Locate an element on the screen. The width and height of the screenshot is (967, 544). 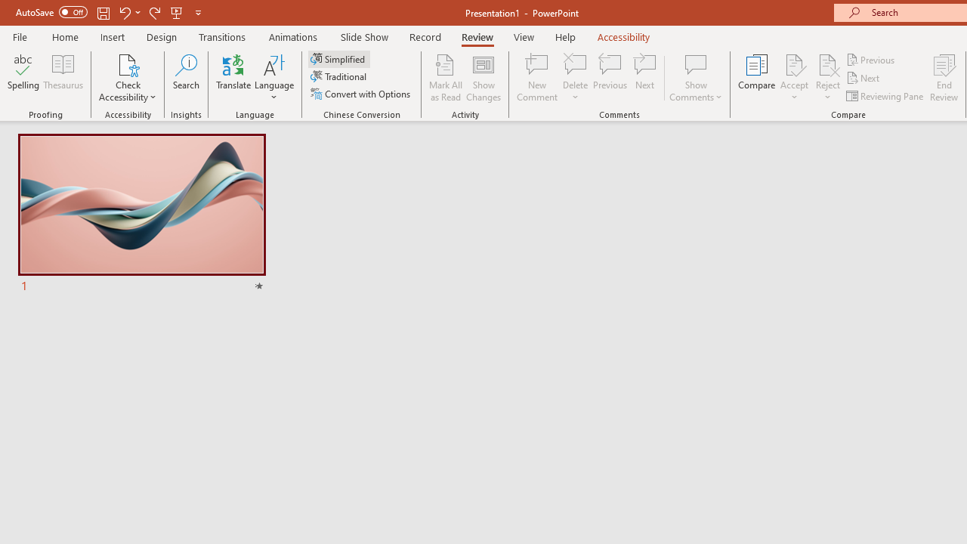
Save is located at coordinates (103, 12).